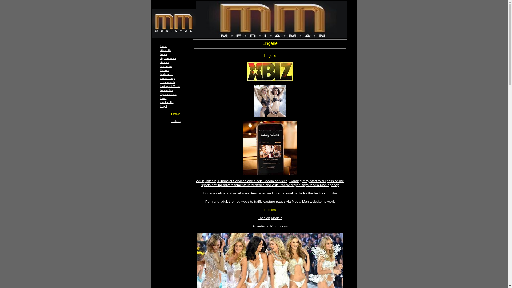  What do you see at coordinates (167, 74) in the screenshot?
I see `Multimedia` at bounding box center [167, 74].